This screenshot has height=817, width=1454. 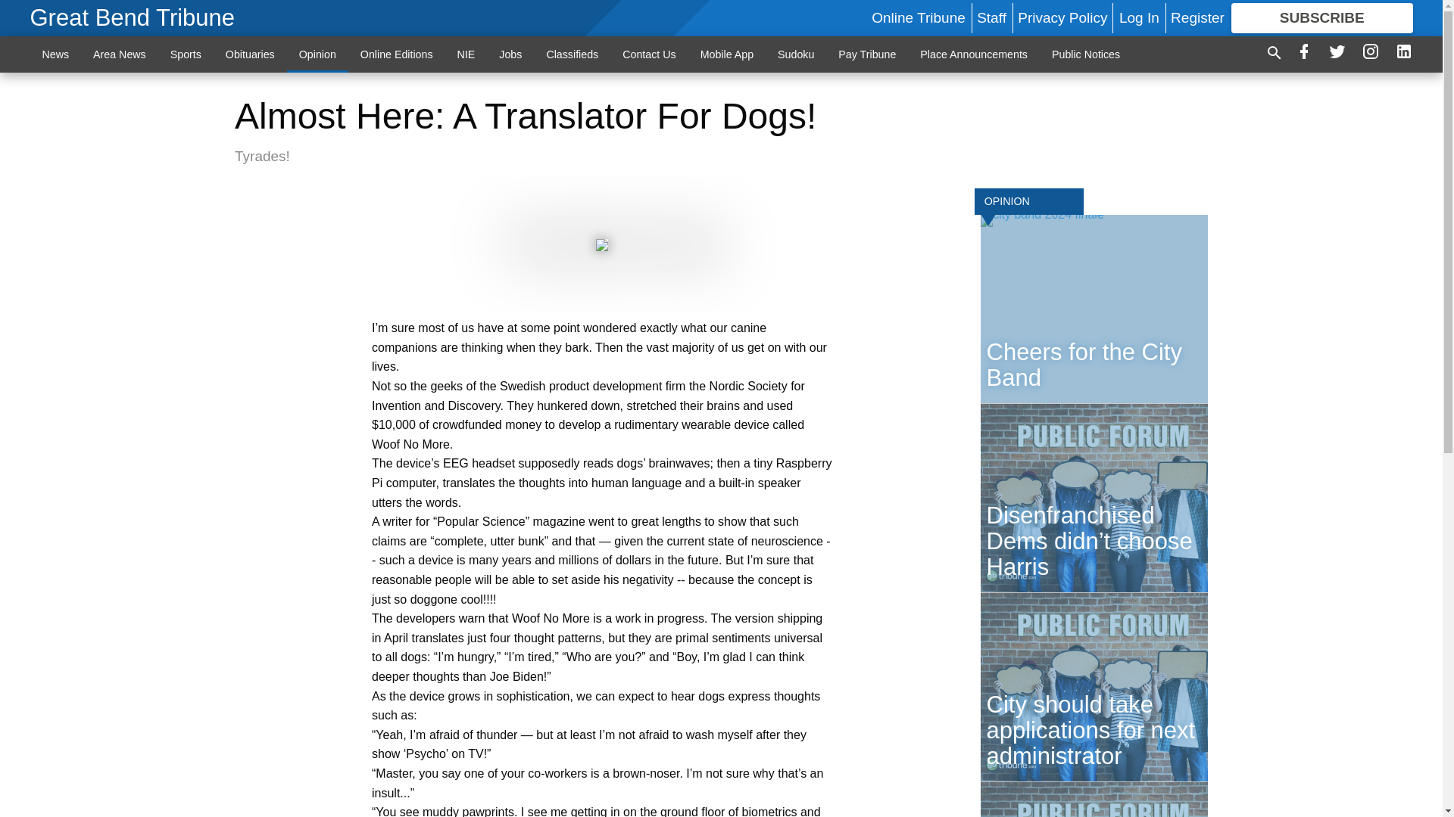 What do you see at coordinates (397, 54) in the screenshot?
I see `Online Editions` at bounding box center [397, 54].